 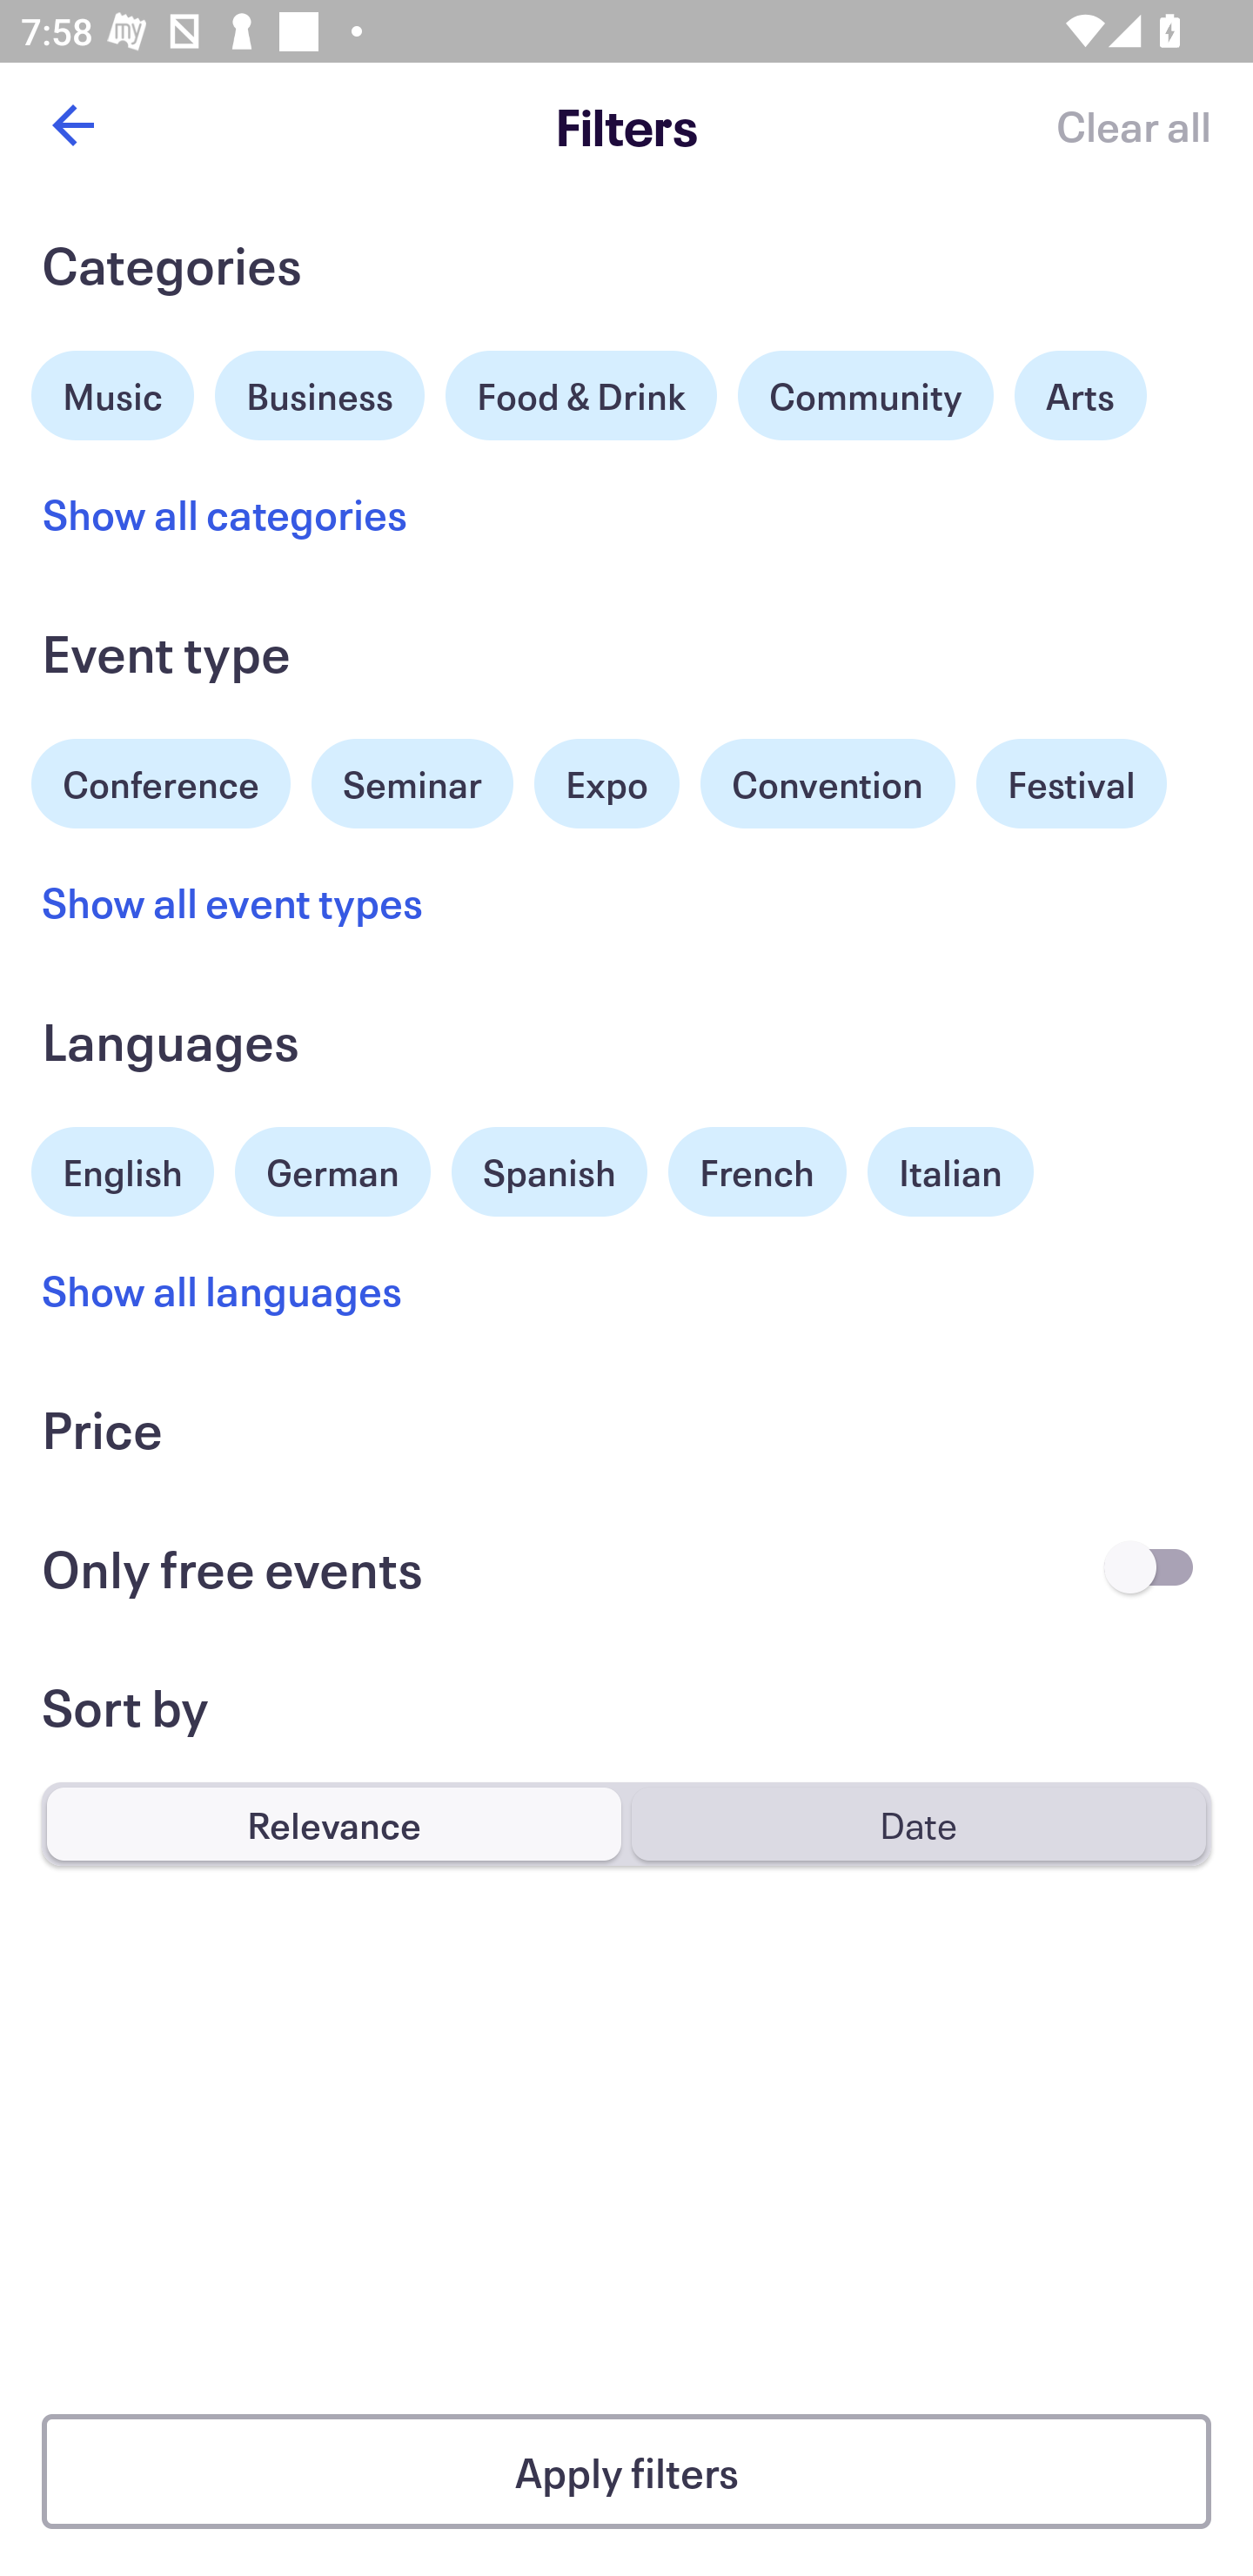 I want to click on Date, so click(x=918, y=1823).